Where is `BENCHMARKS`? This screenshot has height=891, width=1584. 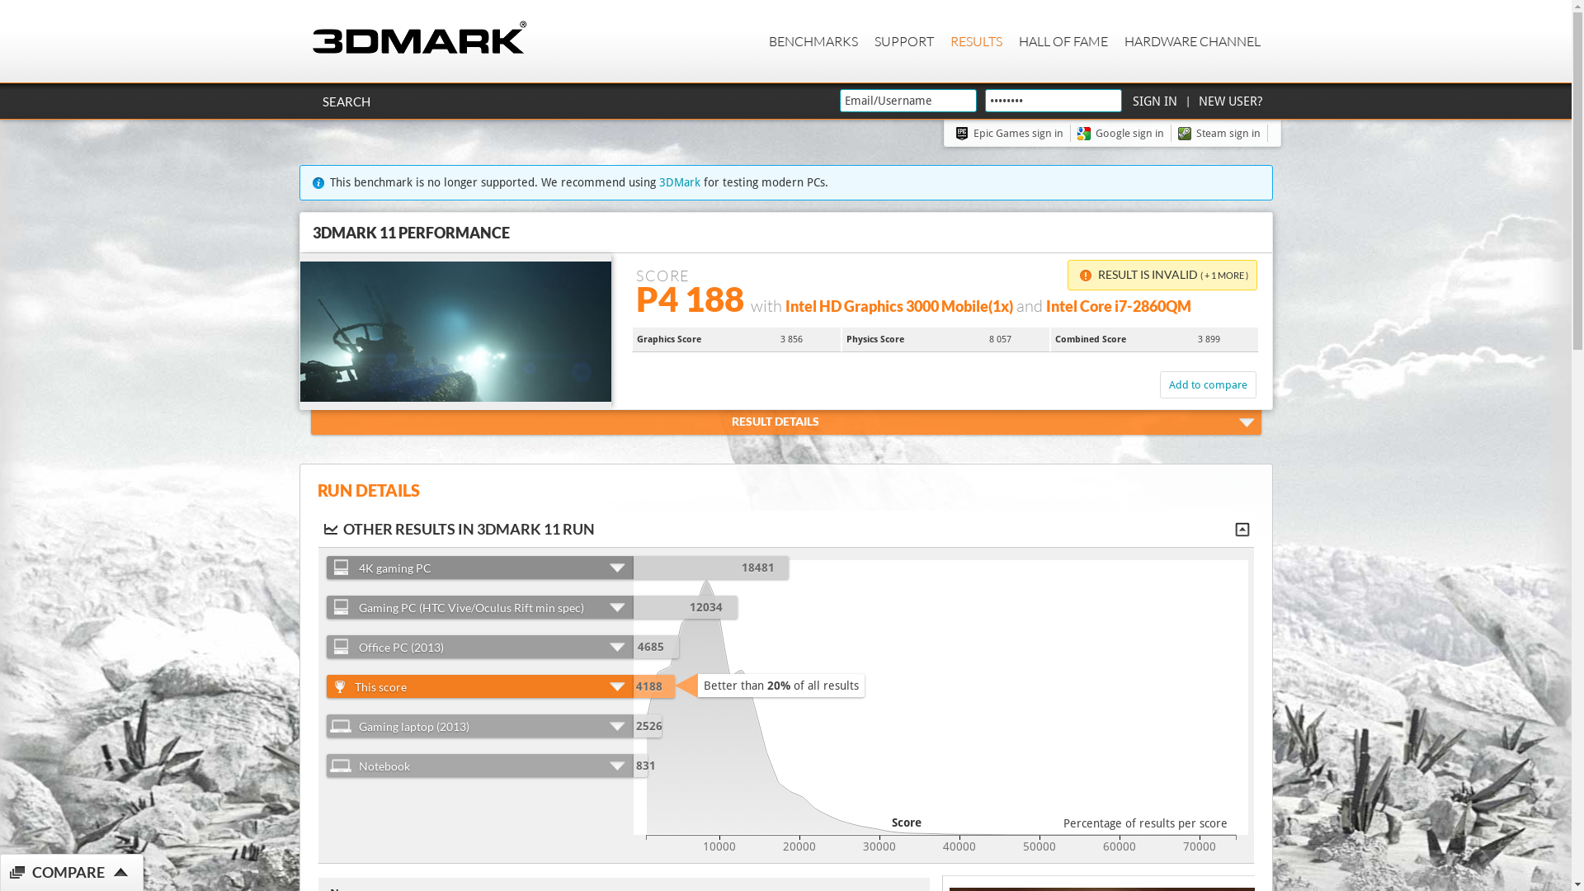 BENCHMARKS is located at coordinates (813, 41).